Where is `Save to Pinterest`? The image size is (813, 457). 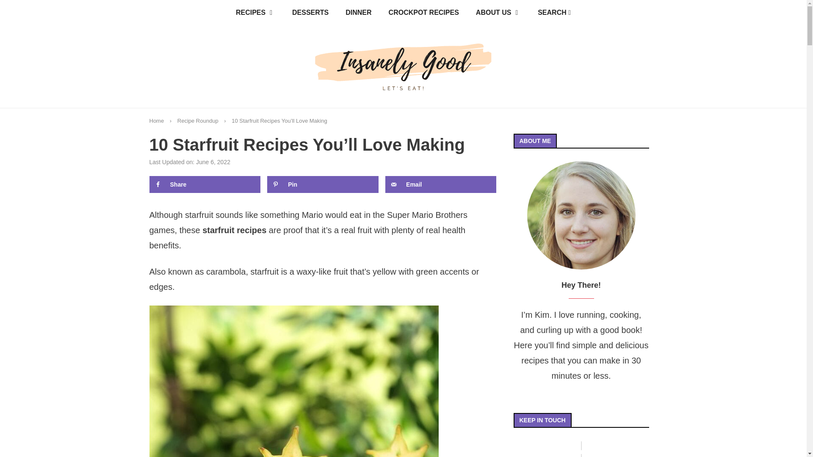 Save to Pinterest is located at coordinates (323, 184).